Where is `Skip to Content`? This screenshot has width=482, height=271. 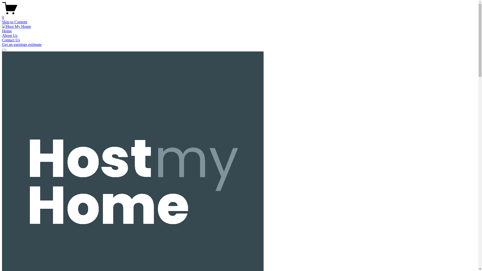 Skip to Content is located at coordinates (15, 22).